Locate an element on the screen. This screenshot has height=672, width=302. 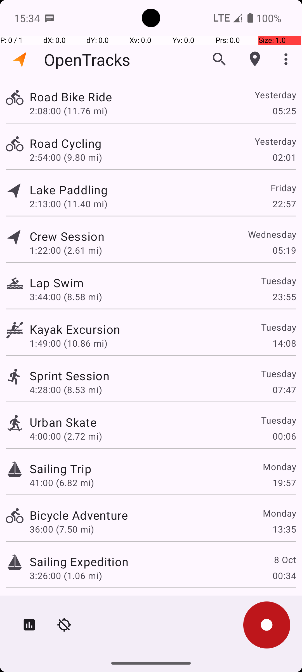
2:08:00 (11.76 mi) is located at coordinates (68, 111).